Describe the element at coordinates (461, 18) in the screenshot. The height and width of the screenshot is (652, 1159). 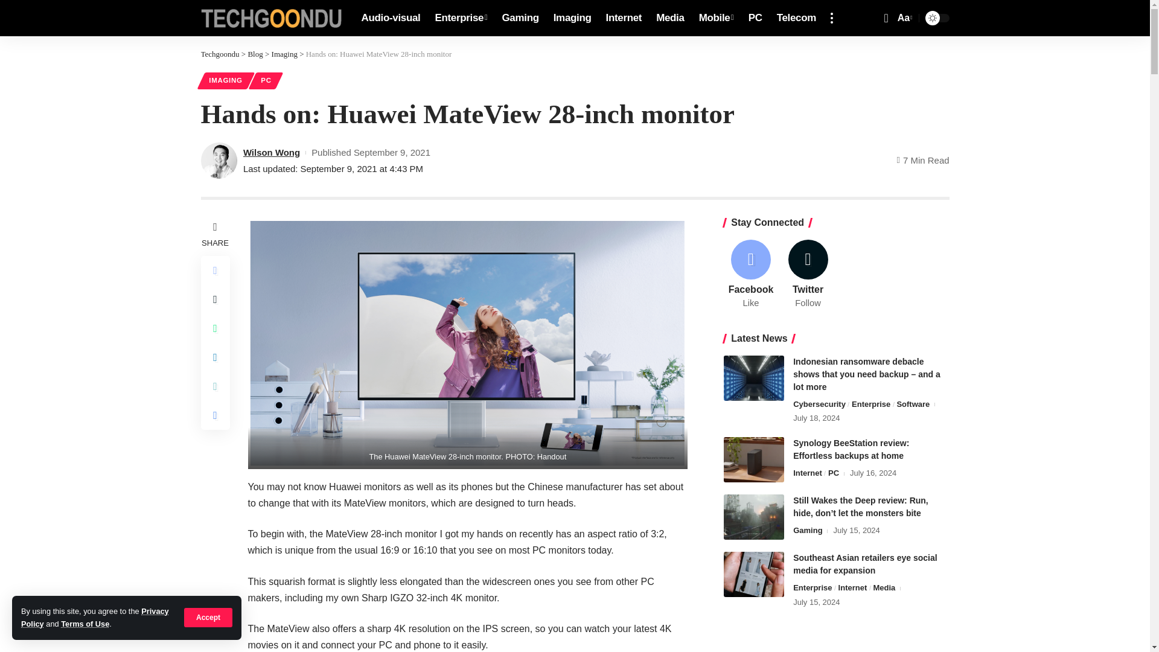
I see `Internet` at that location.